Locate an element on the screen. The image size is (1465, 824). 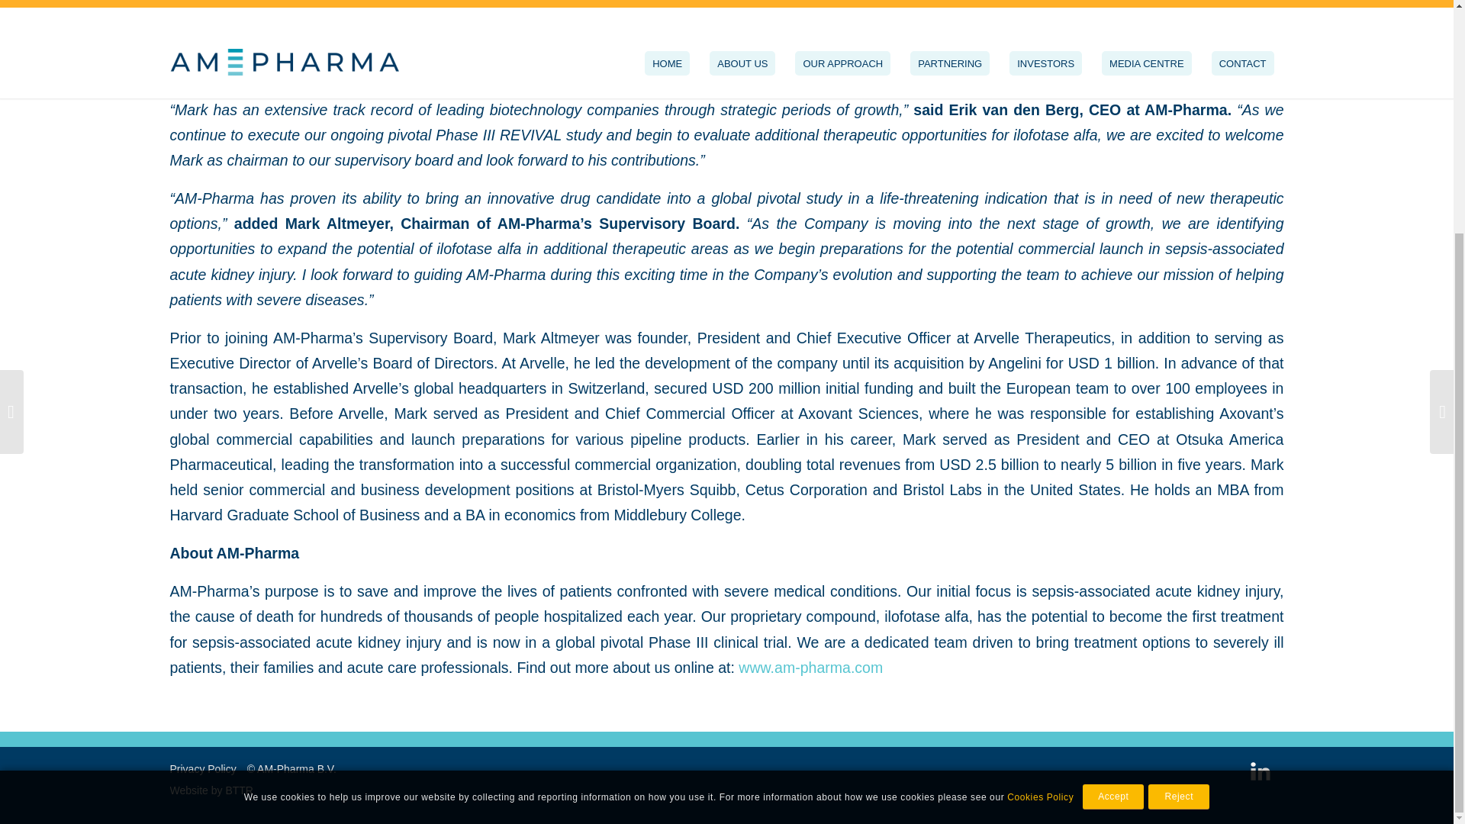
Privacy Policy is located at coordinates (203, 768).